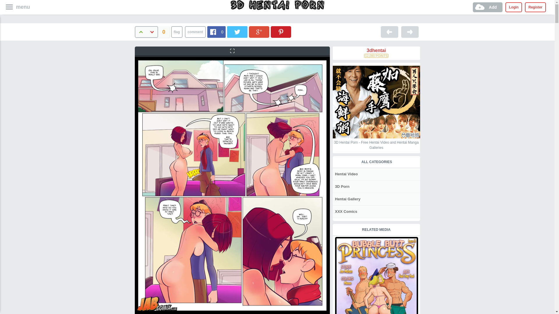  Describe the element at coordinates (140, 32) in the screenshot. I see `+` at that location.